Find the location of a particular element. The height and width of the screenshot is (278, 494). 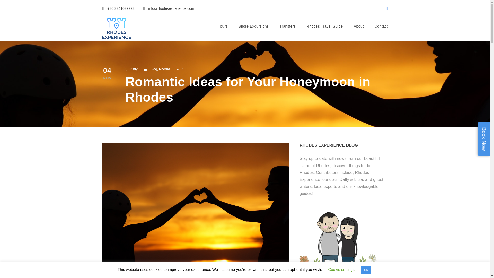

Posts by Daffy is located at coordinates (134, 69).